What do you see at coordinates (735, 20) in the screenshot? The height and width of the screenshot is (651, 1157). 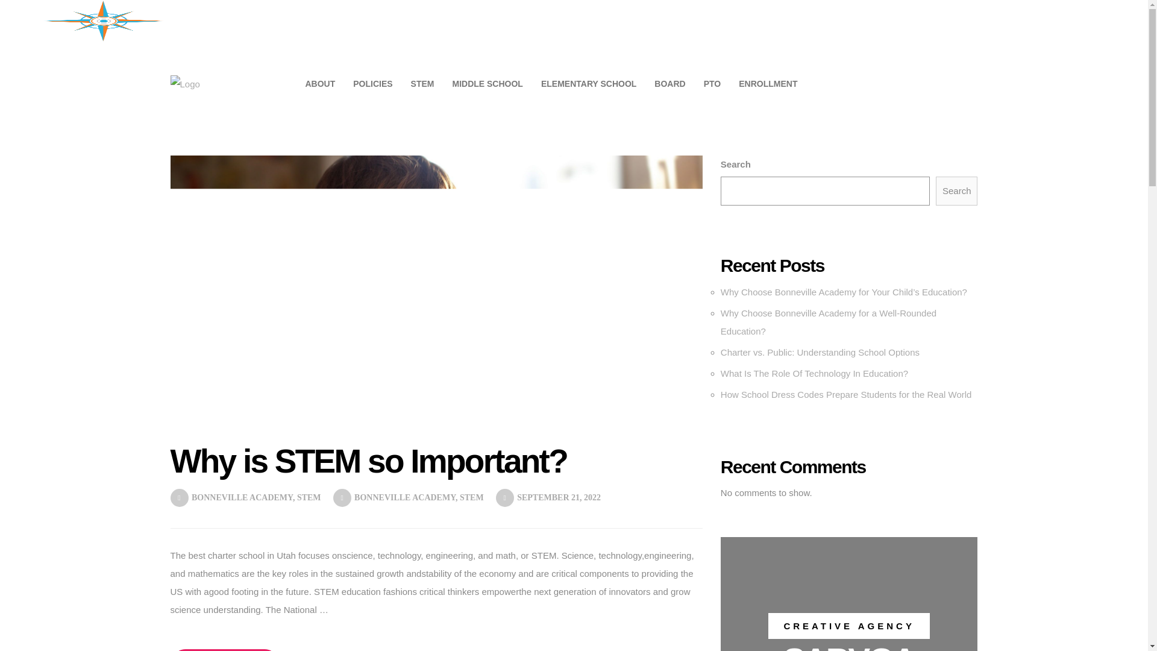 I see `PTO` at bounding box center [735, 20].